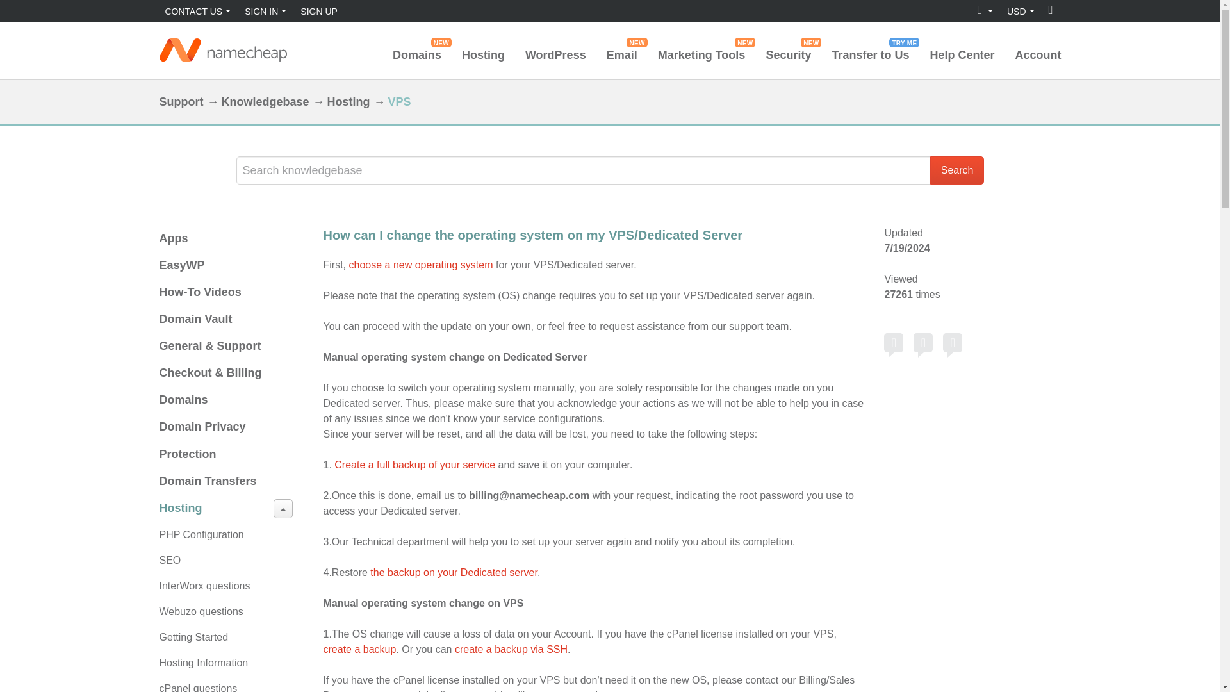 This screenshot has width=1230, height=692. What do you see at coordinates (197, 10) in the screenshot?
I see `CONTACT US` at bounding box center [197, 10].